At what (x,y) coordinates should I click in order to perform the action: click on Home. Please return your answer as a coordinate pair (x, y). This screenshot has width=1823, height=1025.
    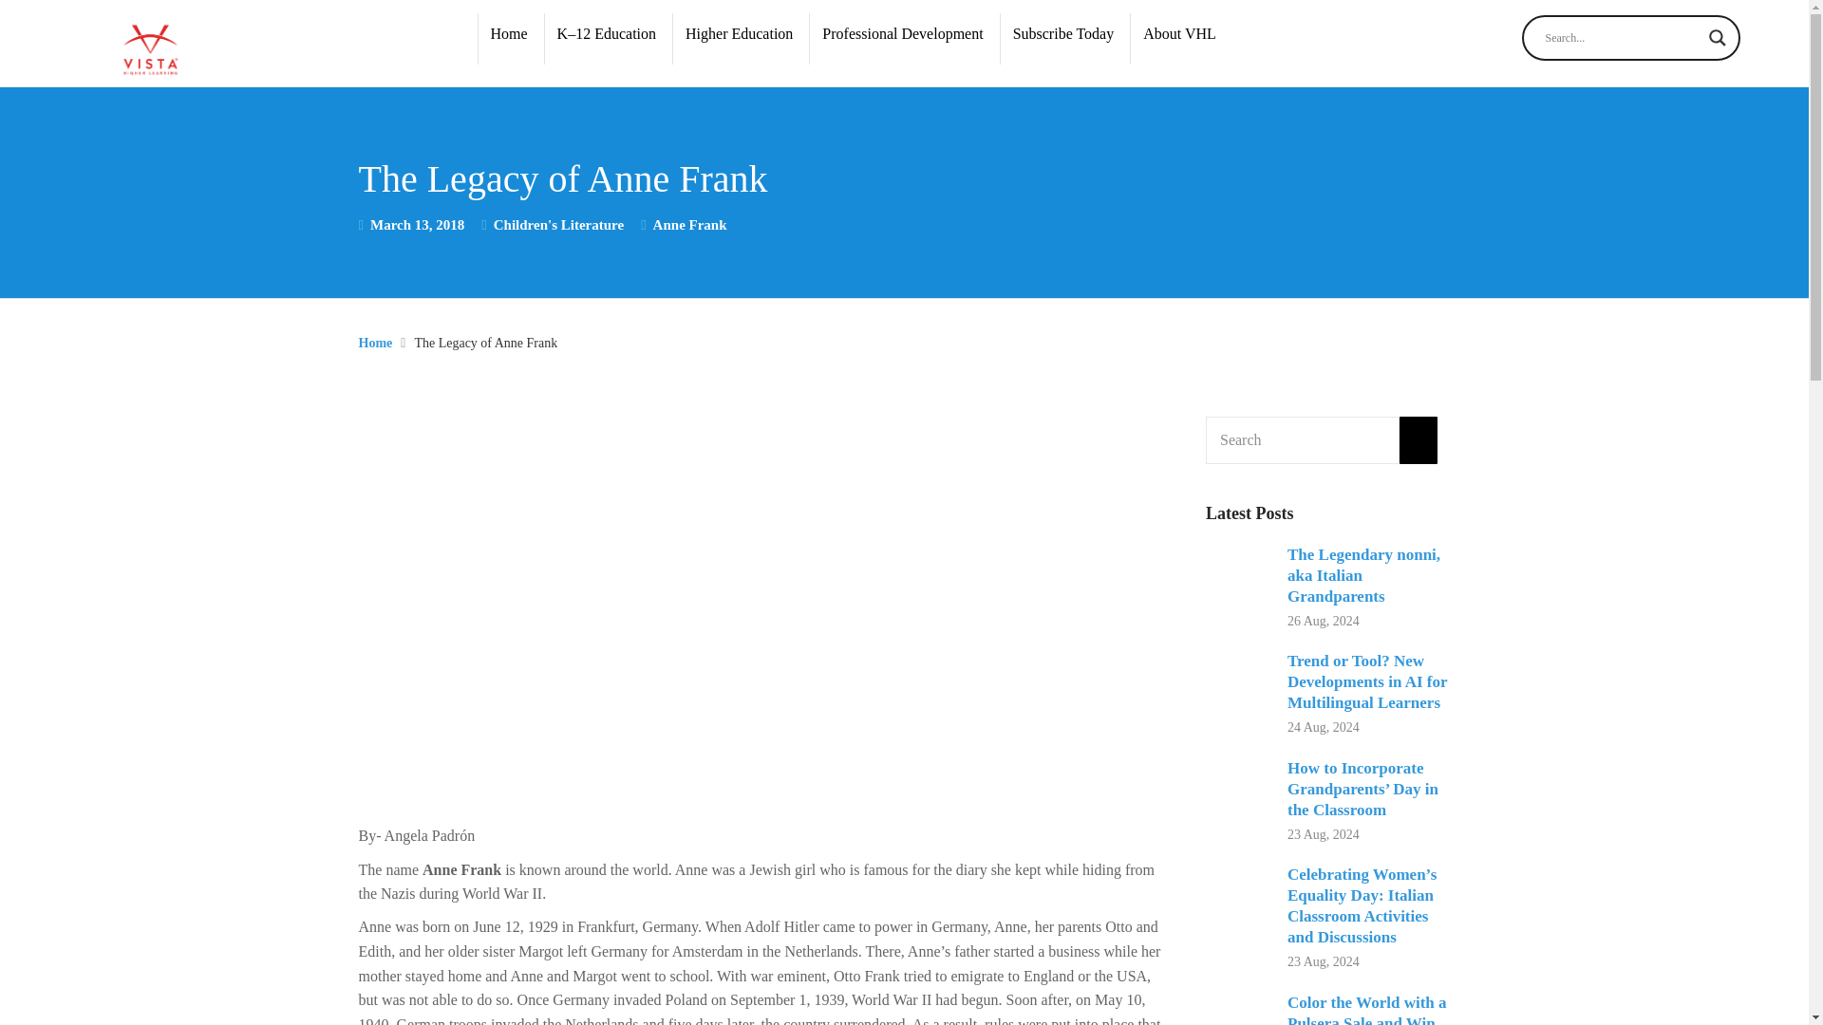
    Looking at the image, I should click on (508, 32).